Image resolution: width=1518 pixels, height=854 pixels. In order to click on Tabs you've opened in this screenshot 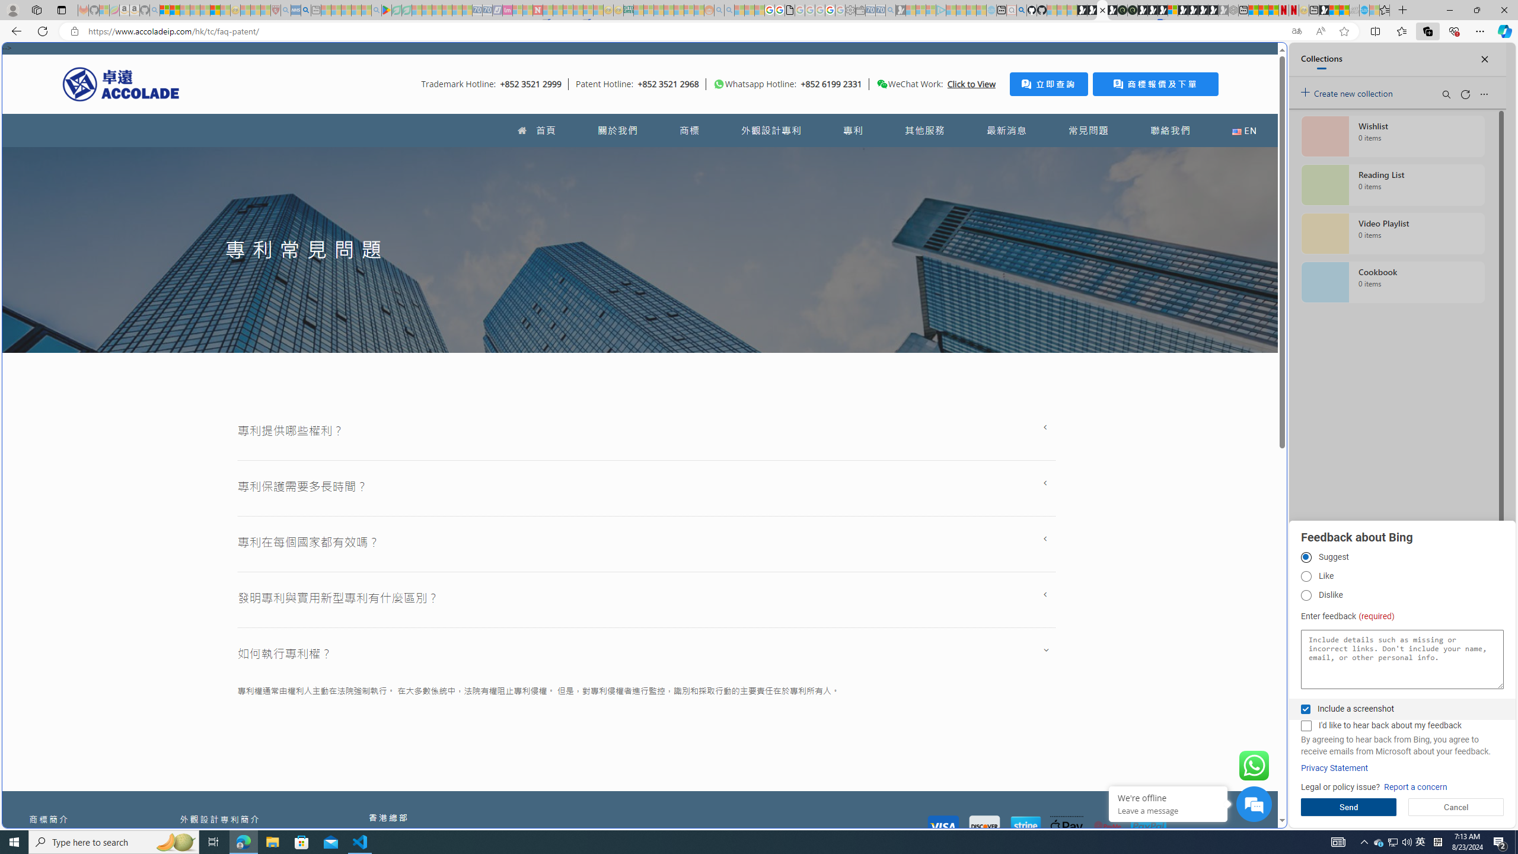, I will do `click(924, 158)`.